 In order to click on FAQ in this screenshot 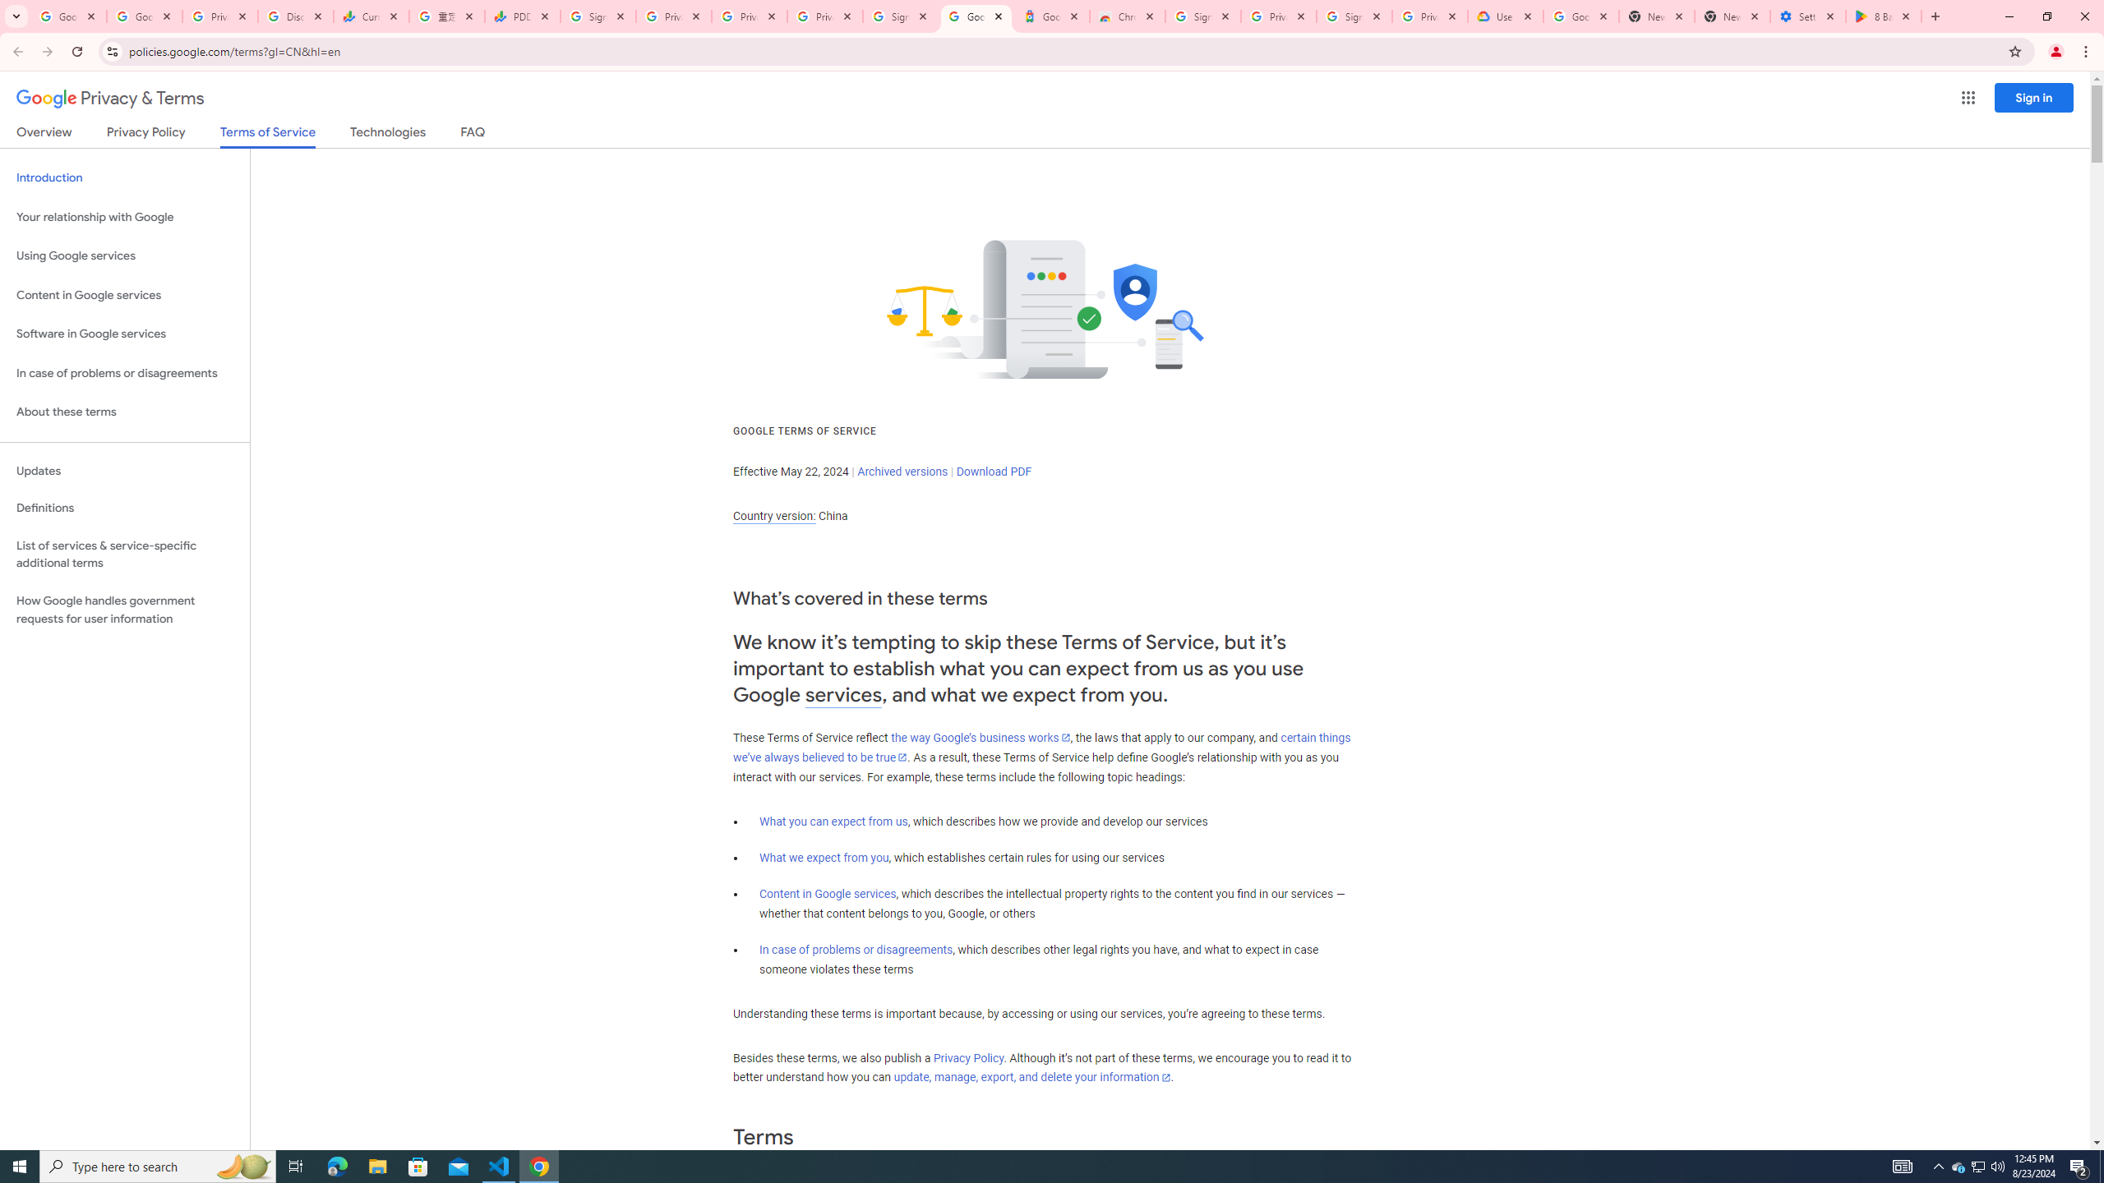, I will do `click(473, 135)`.